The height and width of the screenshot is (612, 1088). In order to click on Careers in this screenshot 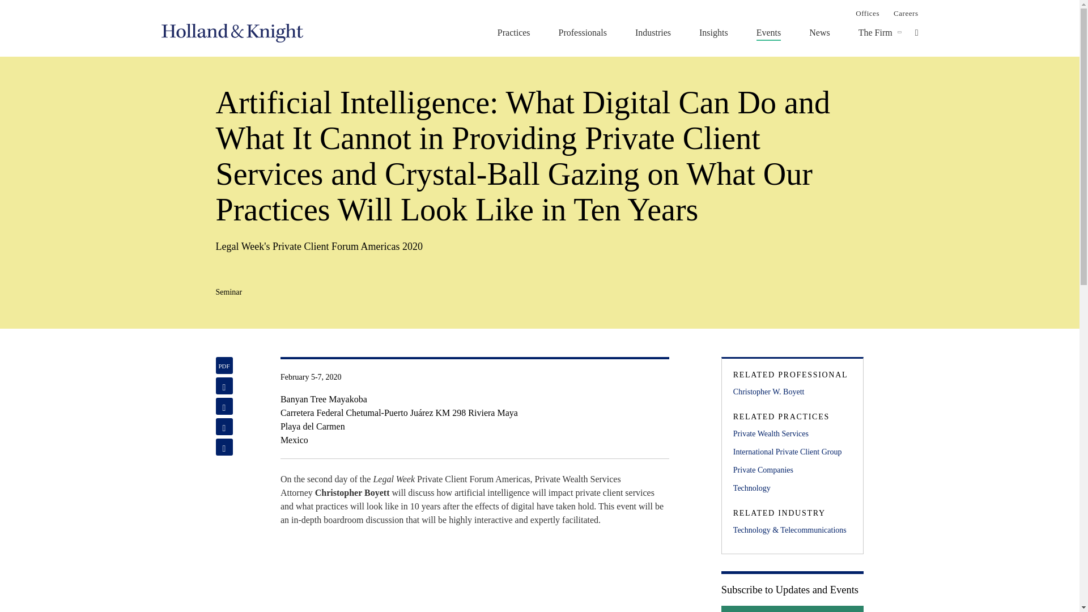, I will do `click(906, 12)`.